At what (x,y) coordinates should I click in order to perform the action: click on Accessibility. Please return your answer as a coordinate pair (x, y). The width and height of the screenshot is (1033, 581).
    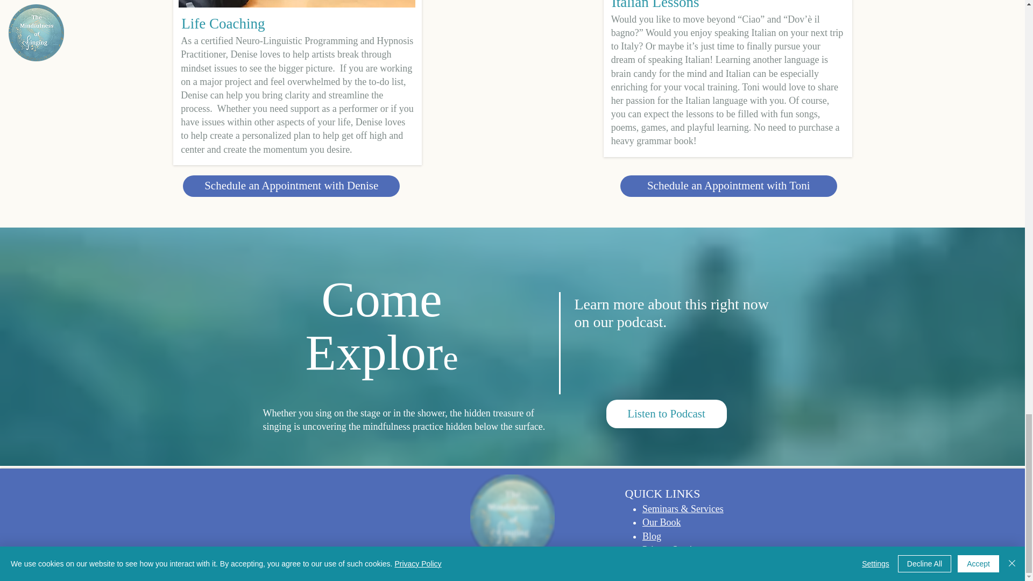
    Looking at the image, I should click on (338, 550).